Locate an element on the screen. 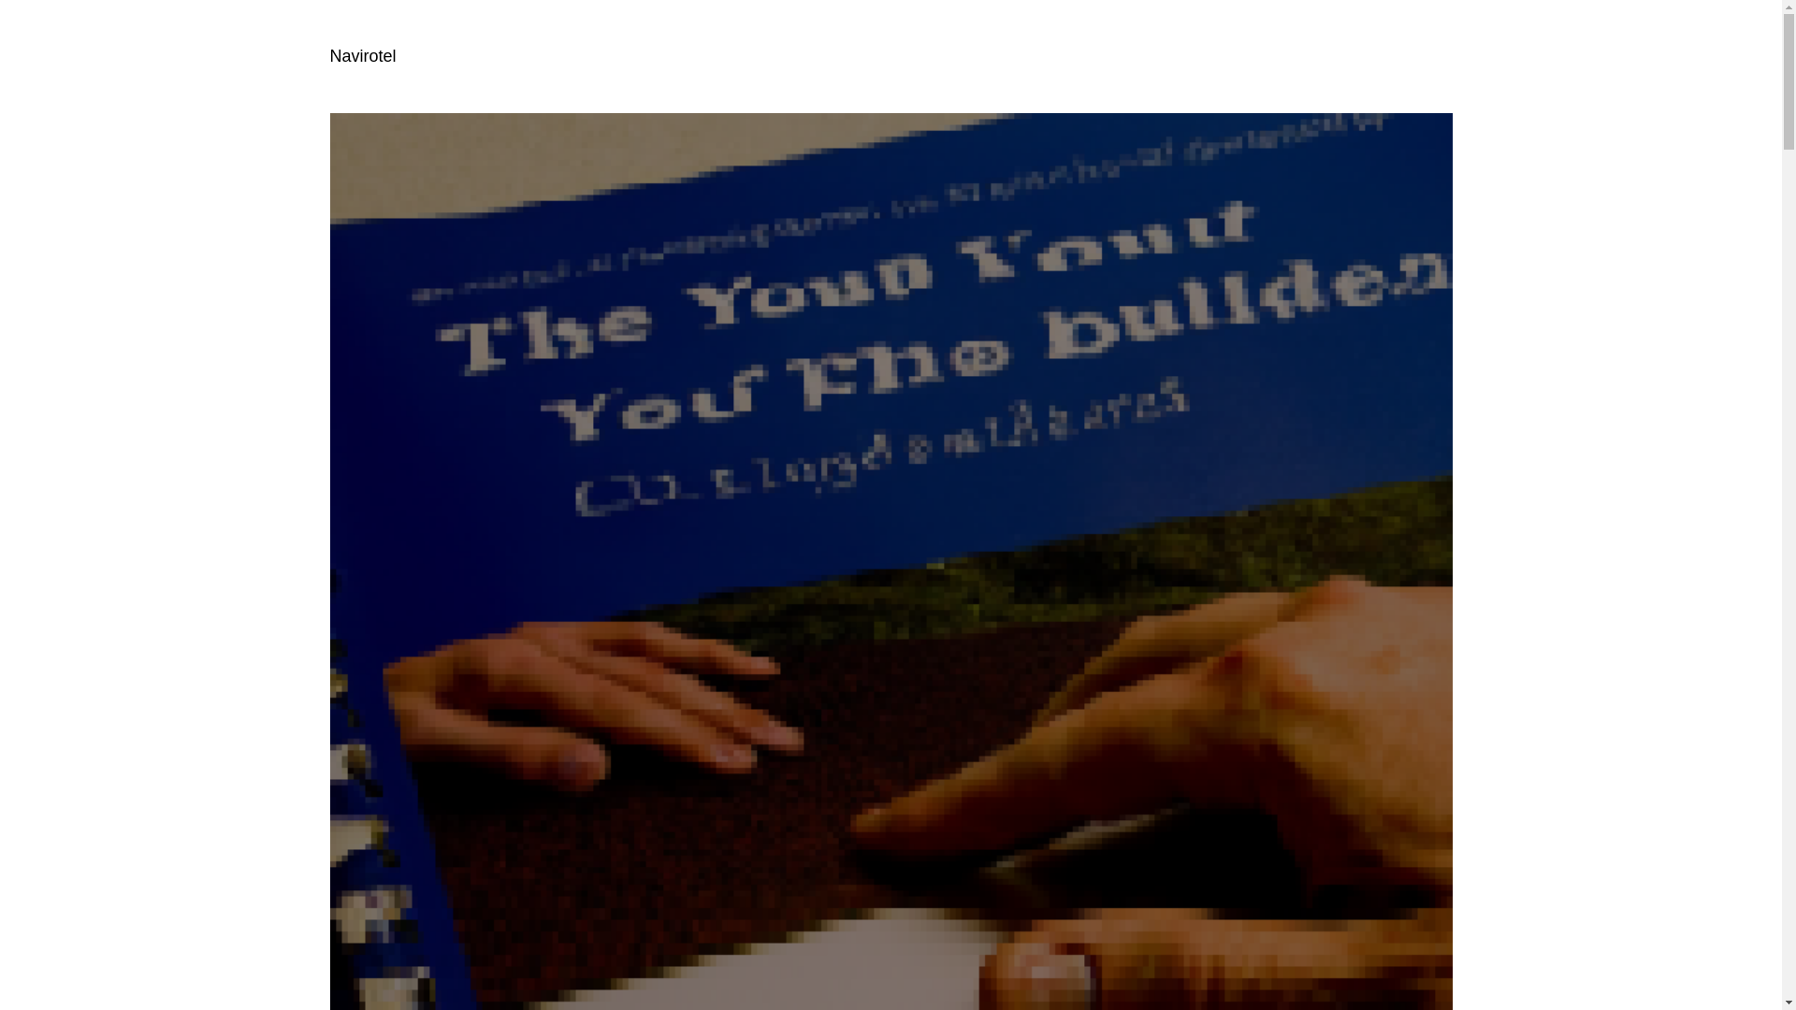 Image resolution: width=1796 pixels, height=1010 pixels. Navirotel is located at coordinates (361, 56).